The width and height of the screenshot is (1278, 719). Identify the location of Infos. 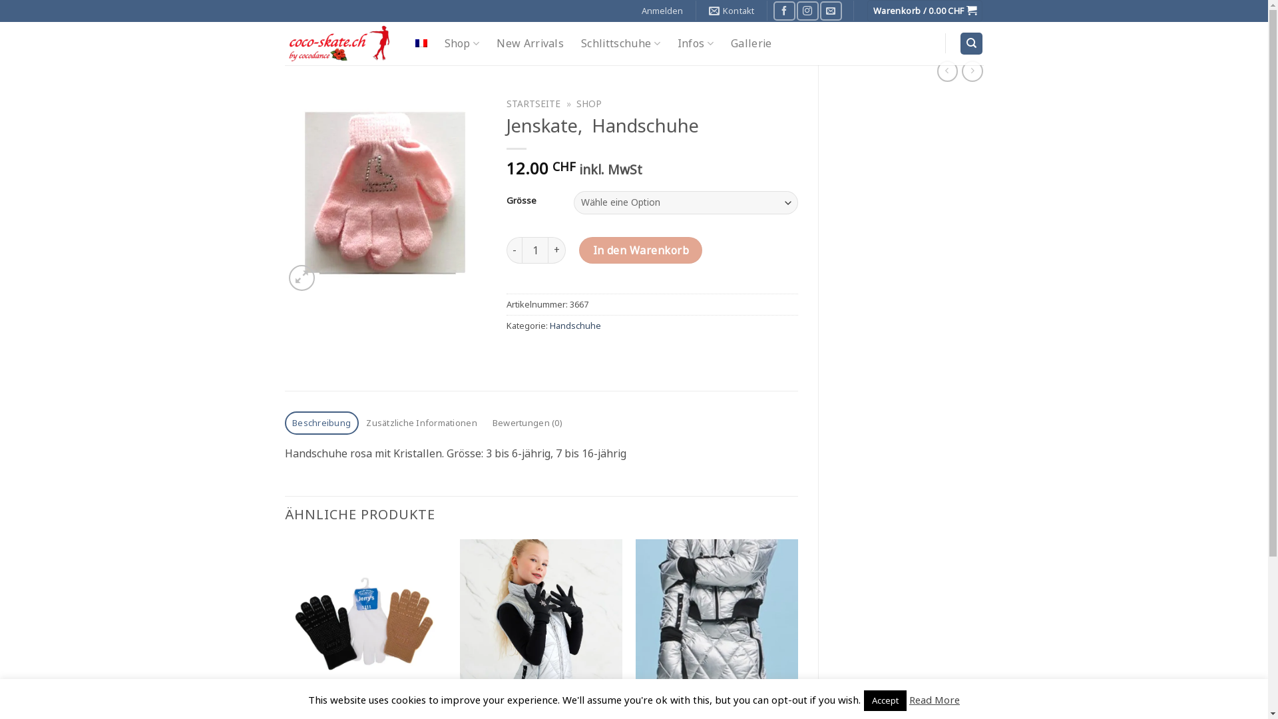
(695, 43).